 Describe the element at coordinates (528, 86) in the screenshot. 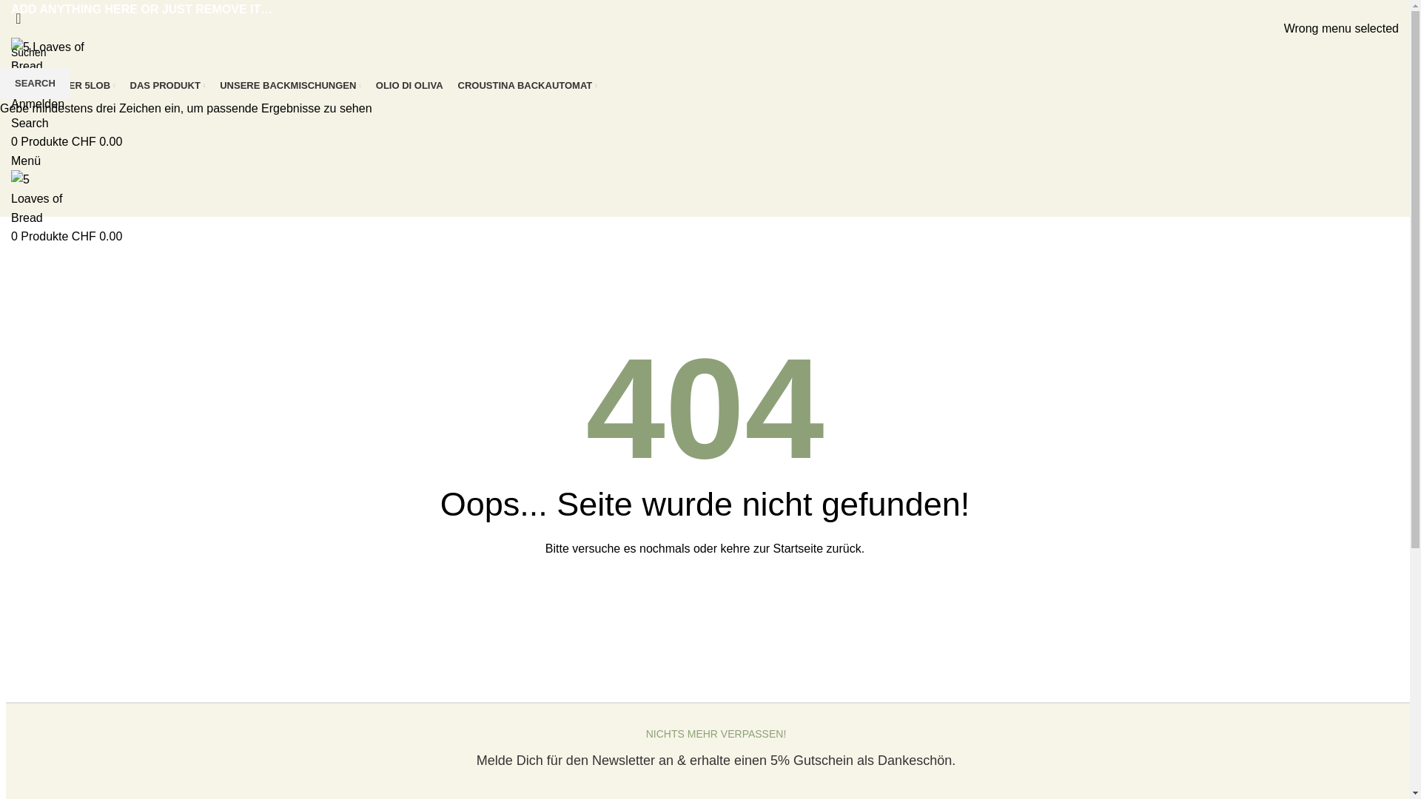

I see `CROUSTINA BACKAUTOMAT` at that location.